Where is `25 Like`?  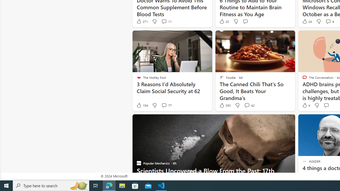
25 Like is located at coordinates (224, 21).